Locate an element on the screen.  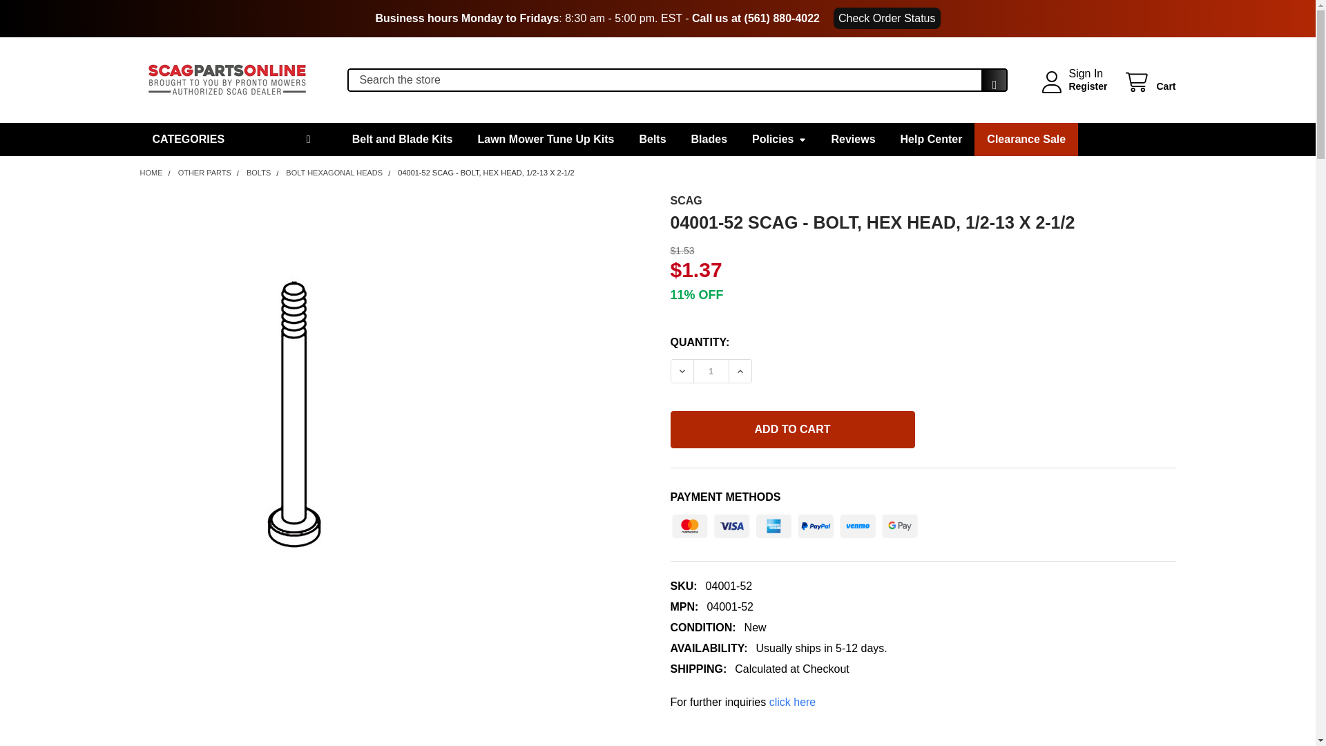
Cart is located at coordinates (1149, 82).